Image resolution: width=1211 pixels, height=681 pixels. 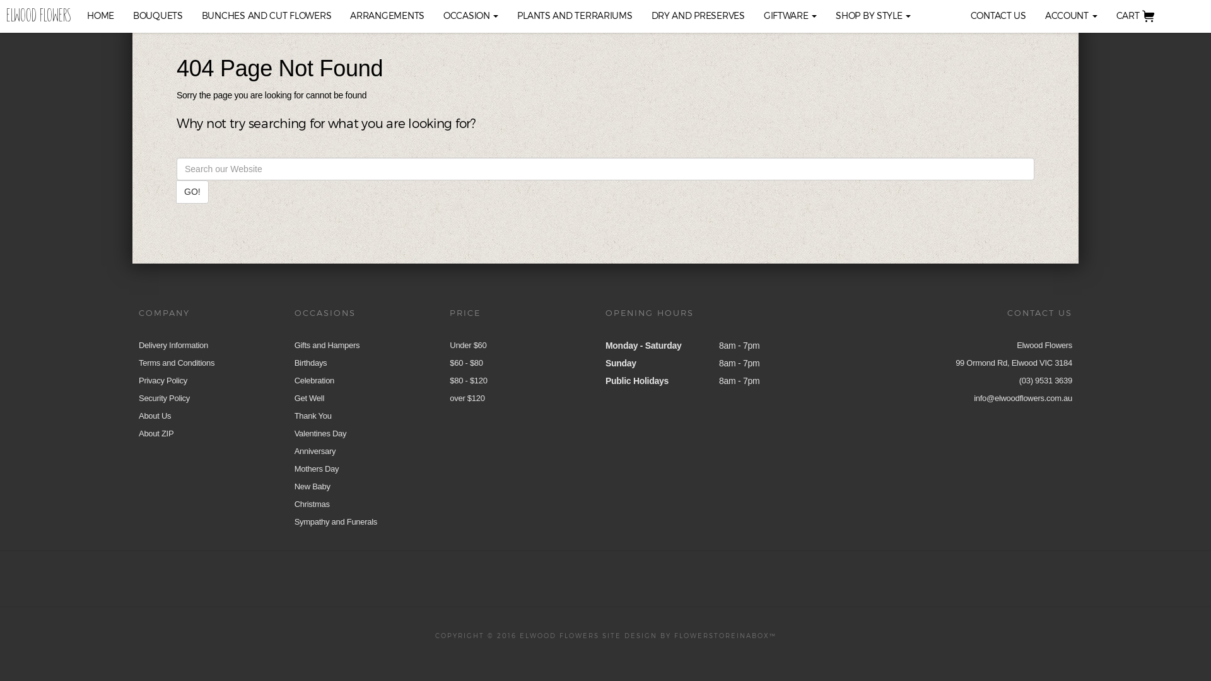 What do you see at coordinates (311, 363) in the screenshot?
I see `Birthdays` at bounding box center [311, 363].